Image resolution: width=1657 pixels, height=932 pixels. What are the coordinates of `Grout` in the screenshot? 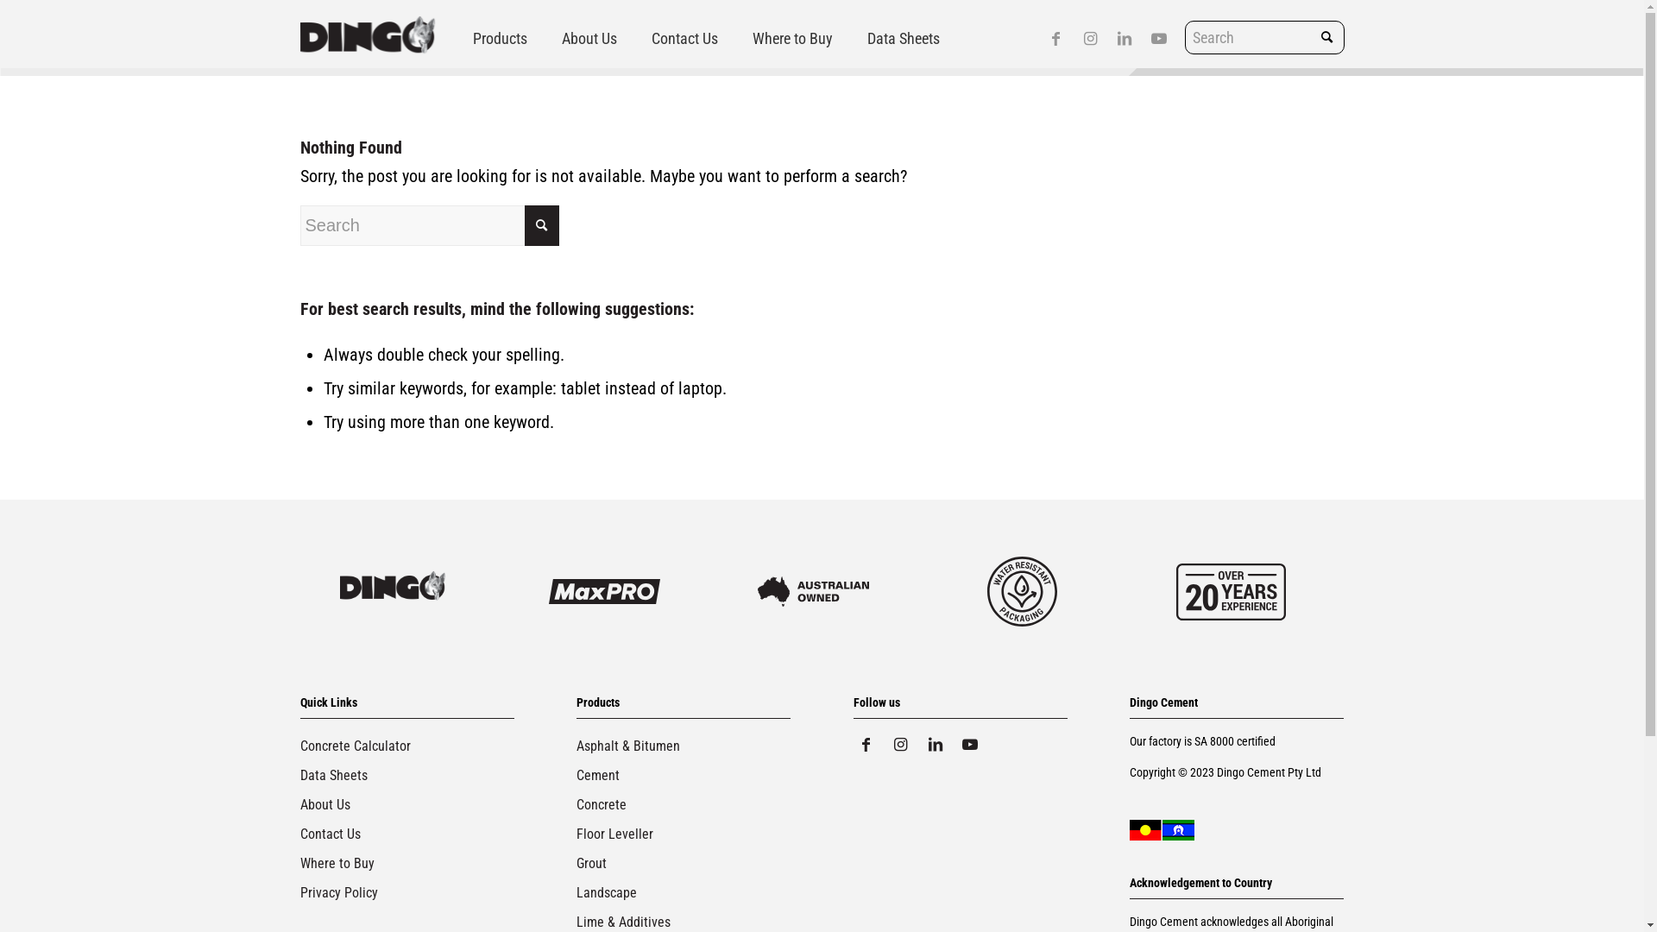 It's located at (684, 863).